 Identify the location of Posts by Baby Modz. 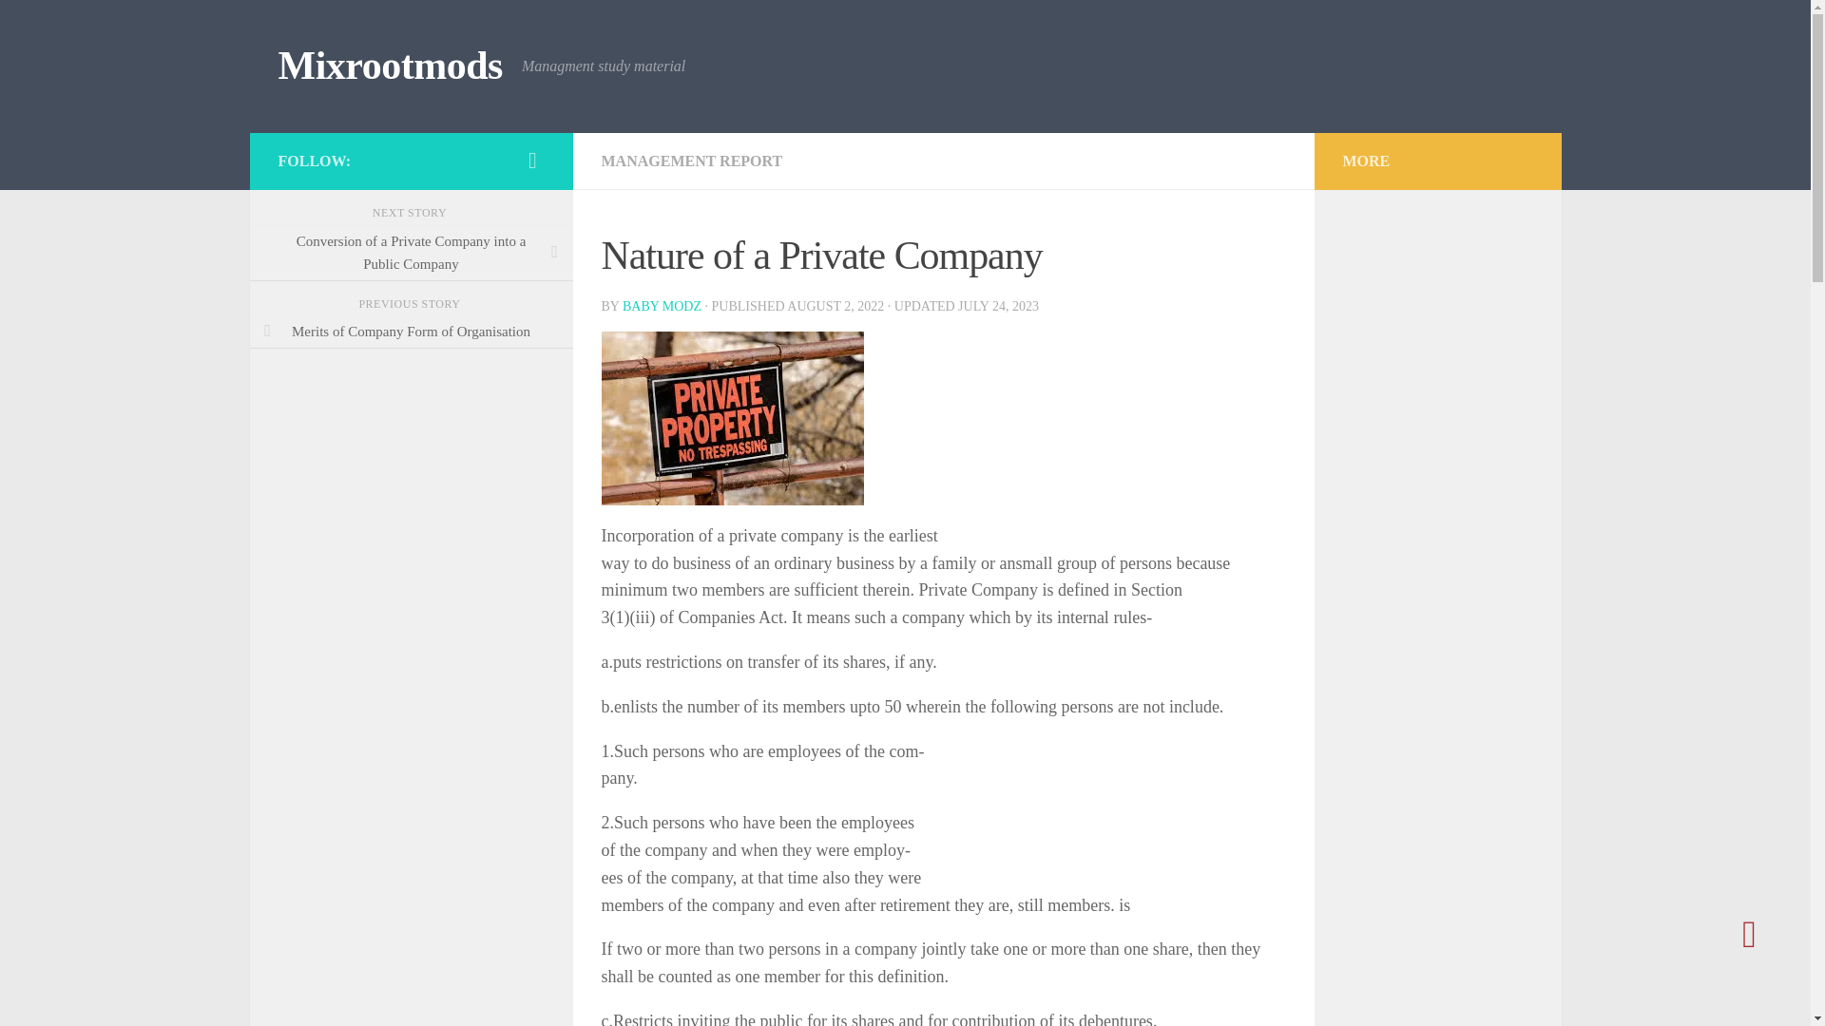
(662, 306).